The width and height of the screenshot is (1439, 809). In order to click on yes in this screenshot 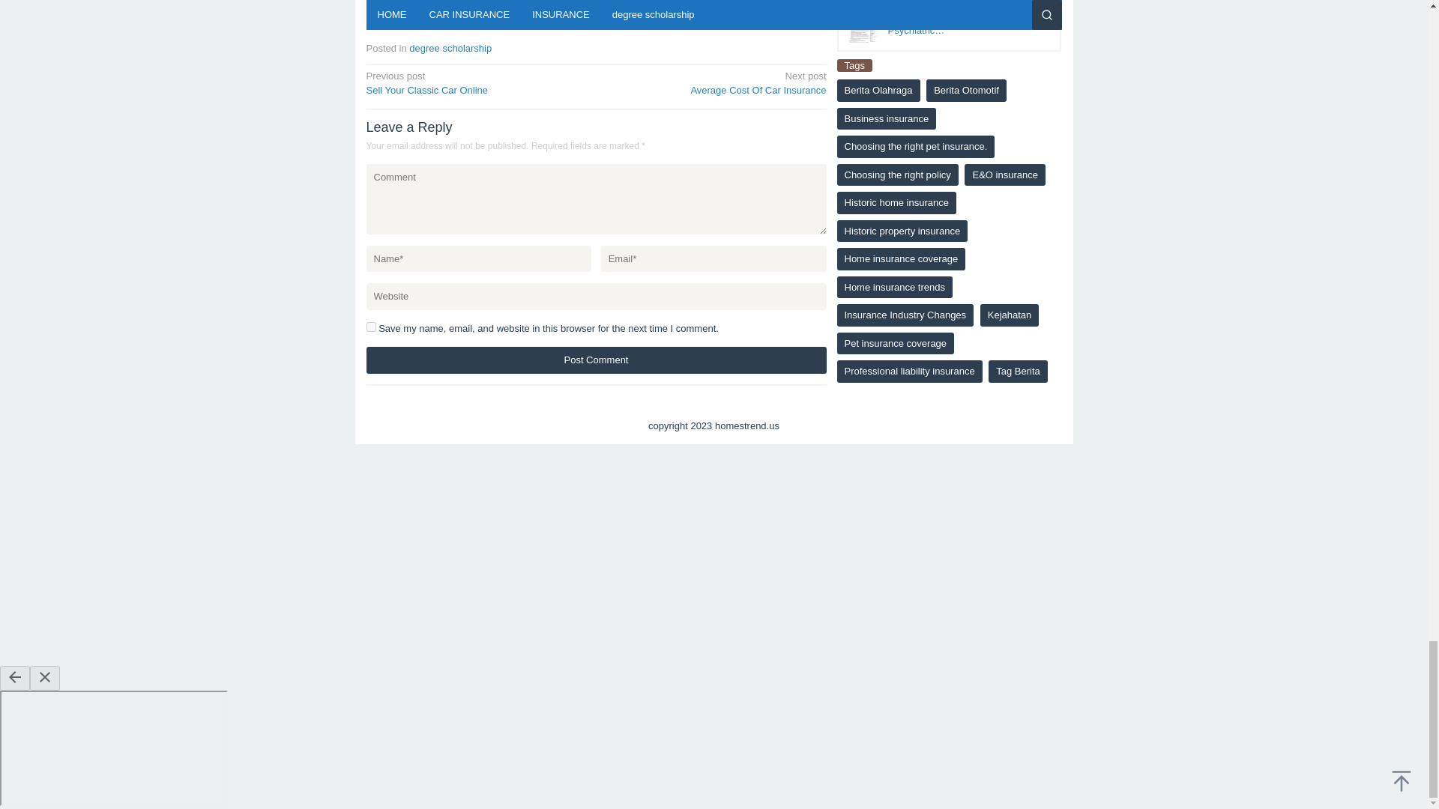, I will do `click(414, 7)`.